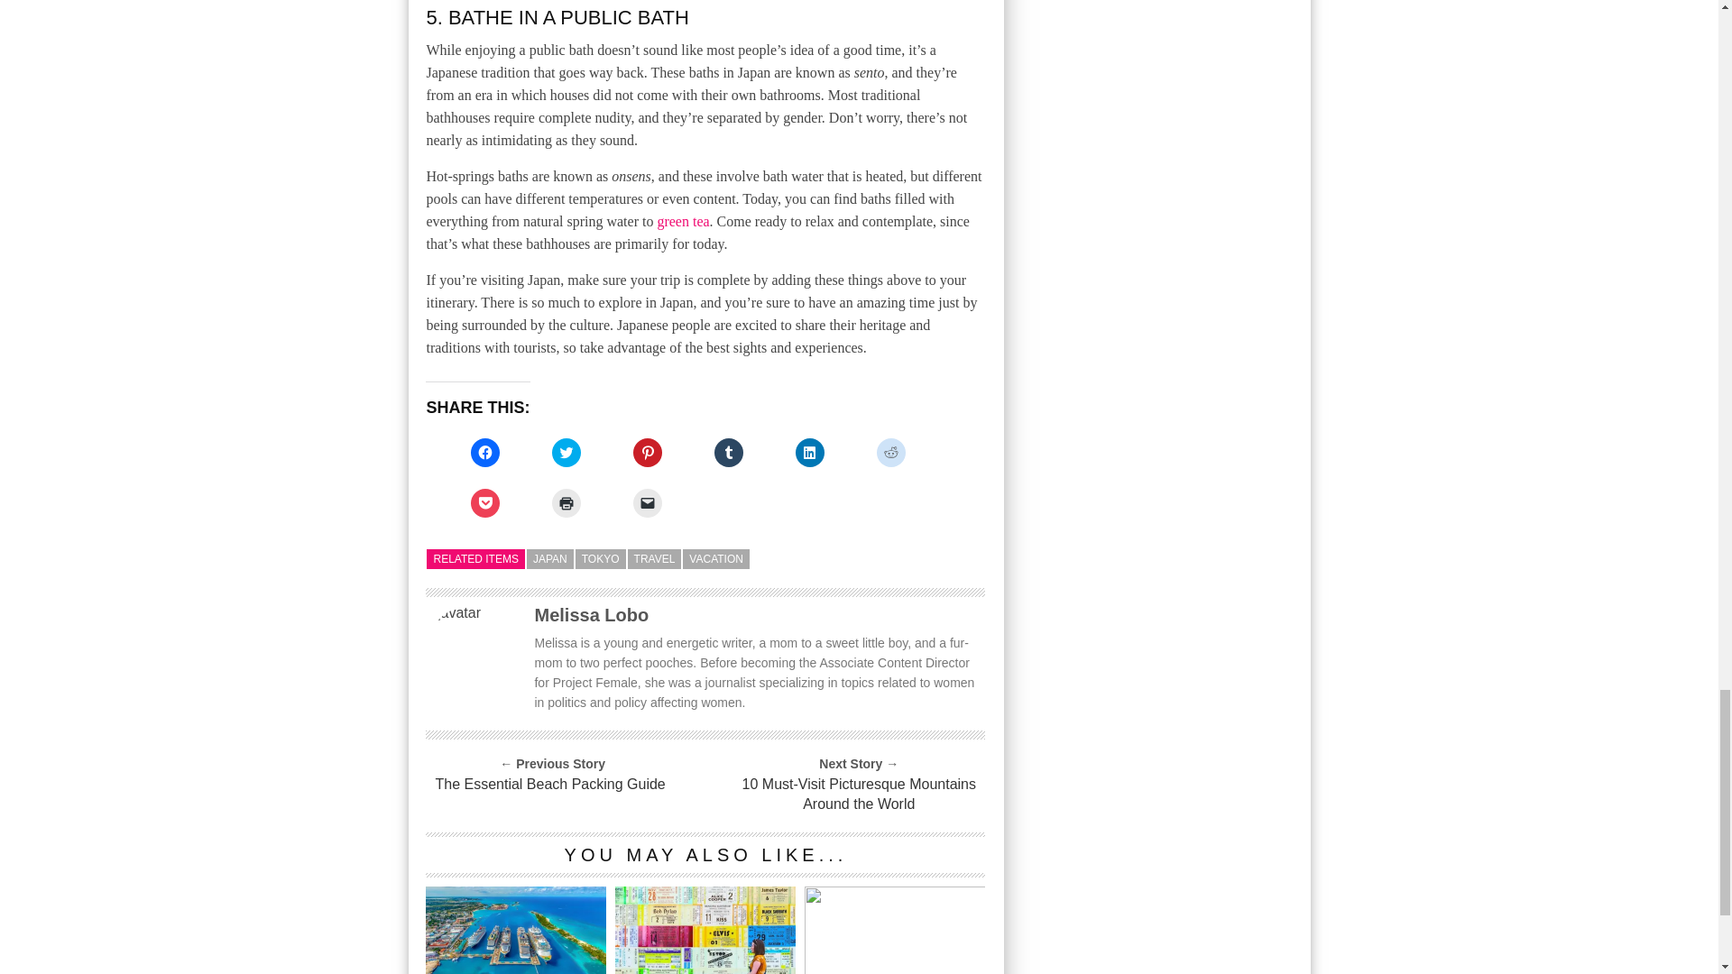 The image size is (1732, 974). I want to click on Click to share on Tumblr, so click(728, 453).